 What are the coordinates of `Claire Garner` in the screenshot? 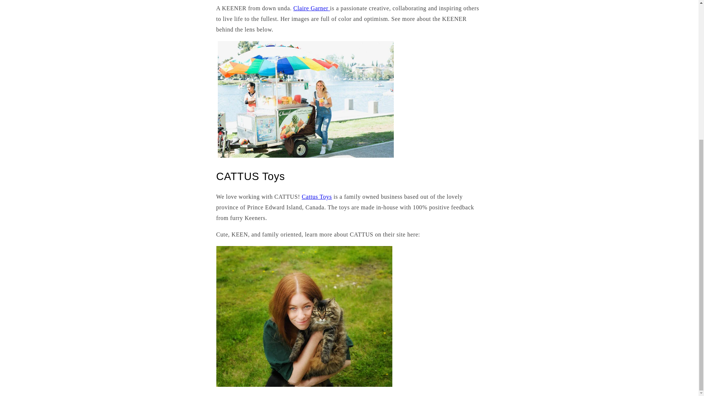 It's located at (312, 8).